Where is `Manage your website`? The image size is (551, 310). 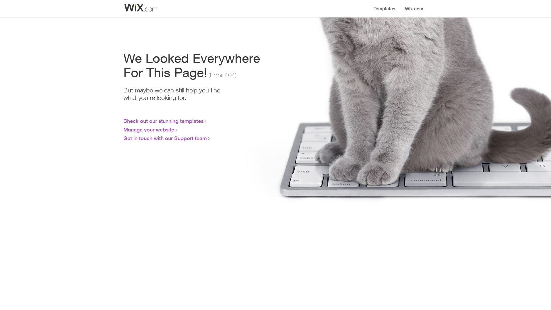 Manage your website is located at coordinates (149, 129).